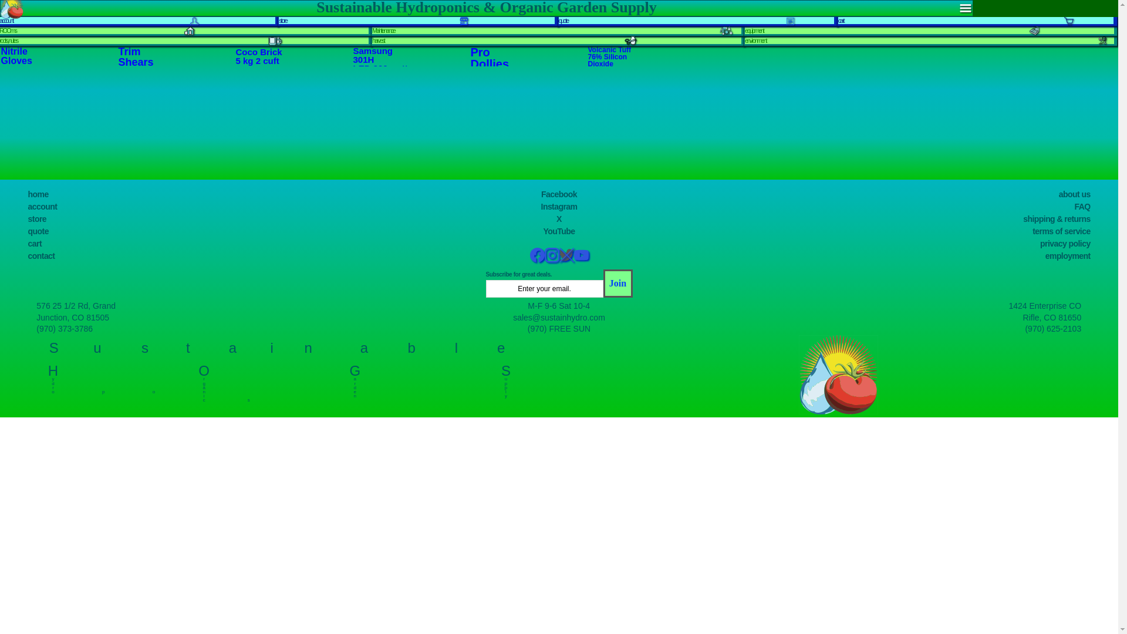 This screenshot has width=1127, height=634. What do you see at coordinates (754, 31) in the screenshot?
I see `equipment` at bounding box center [754, 31].